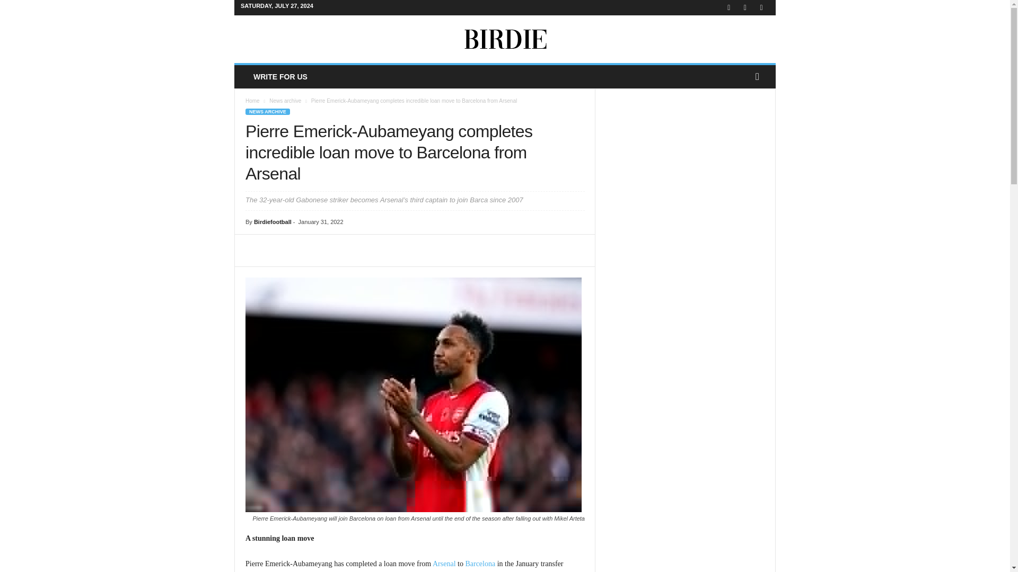 Image resolution: width=1018 pixels, height=572 pixels. I want to click on Home, so click(252, 101).